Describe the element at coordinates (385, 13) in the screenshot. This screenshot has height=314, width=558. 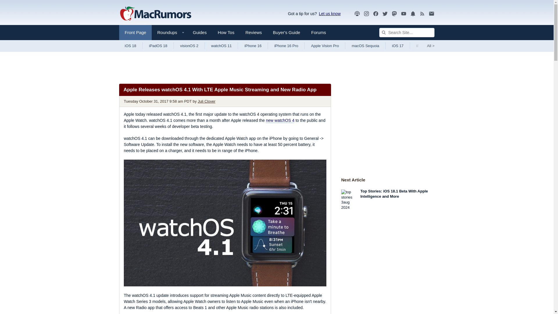
I see `Twitter` at that location.